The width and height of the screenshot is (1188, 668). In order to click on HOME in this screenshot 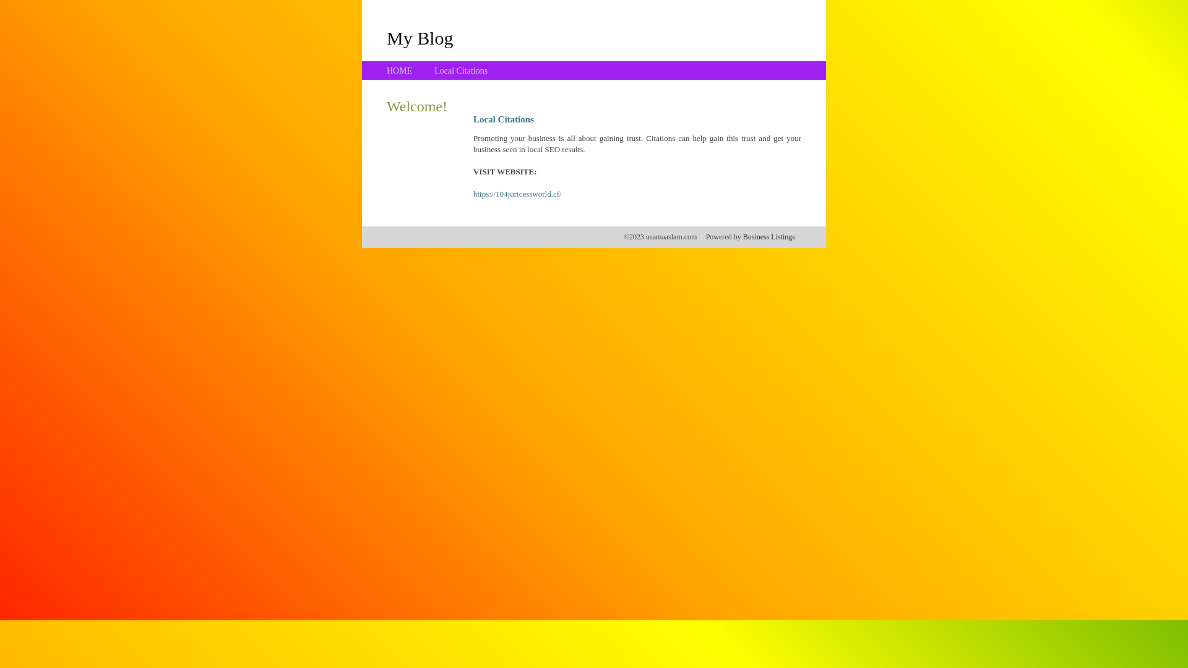, I will do `click(400, 71)`.